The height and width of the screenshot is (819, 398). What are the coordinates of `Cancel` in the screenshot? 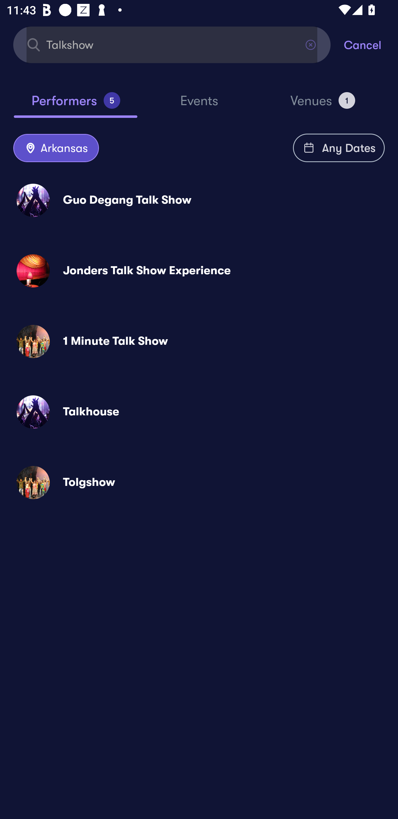 It's located at (371, 44).